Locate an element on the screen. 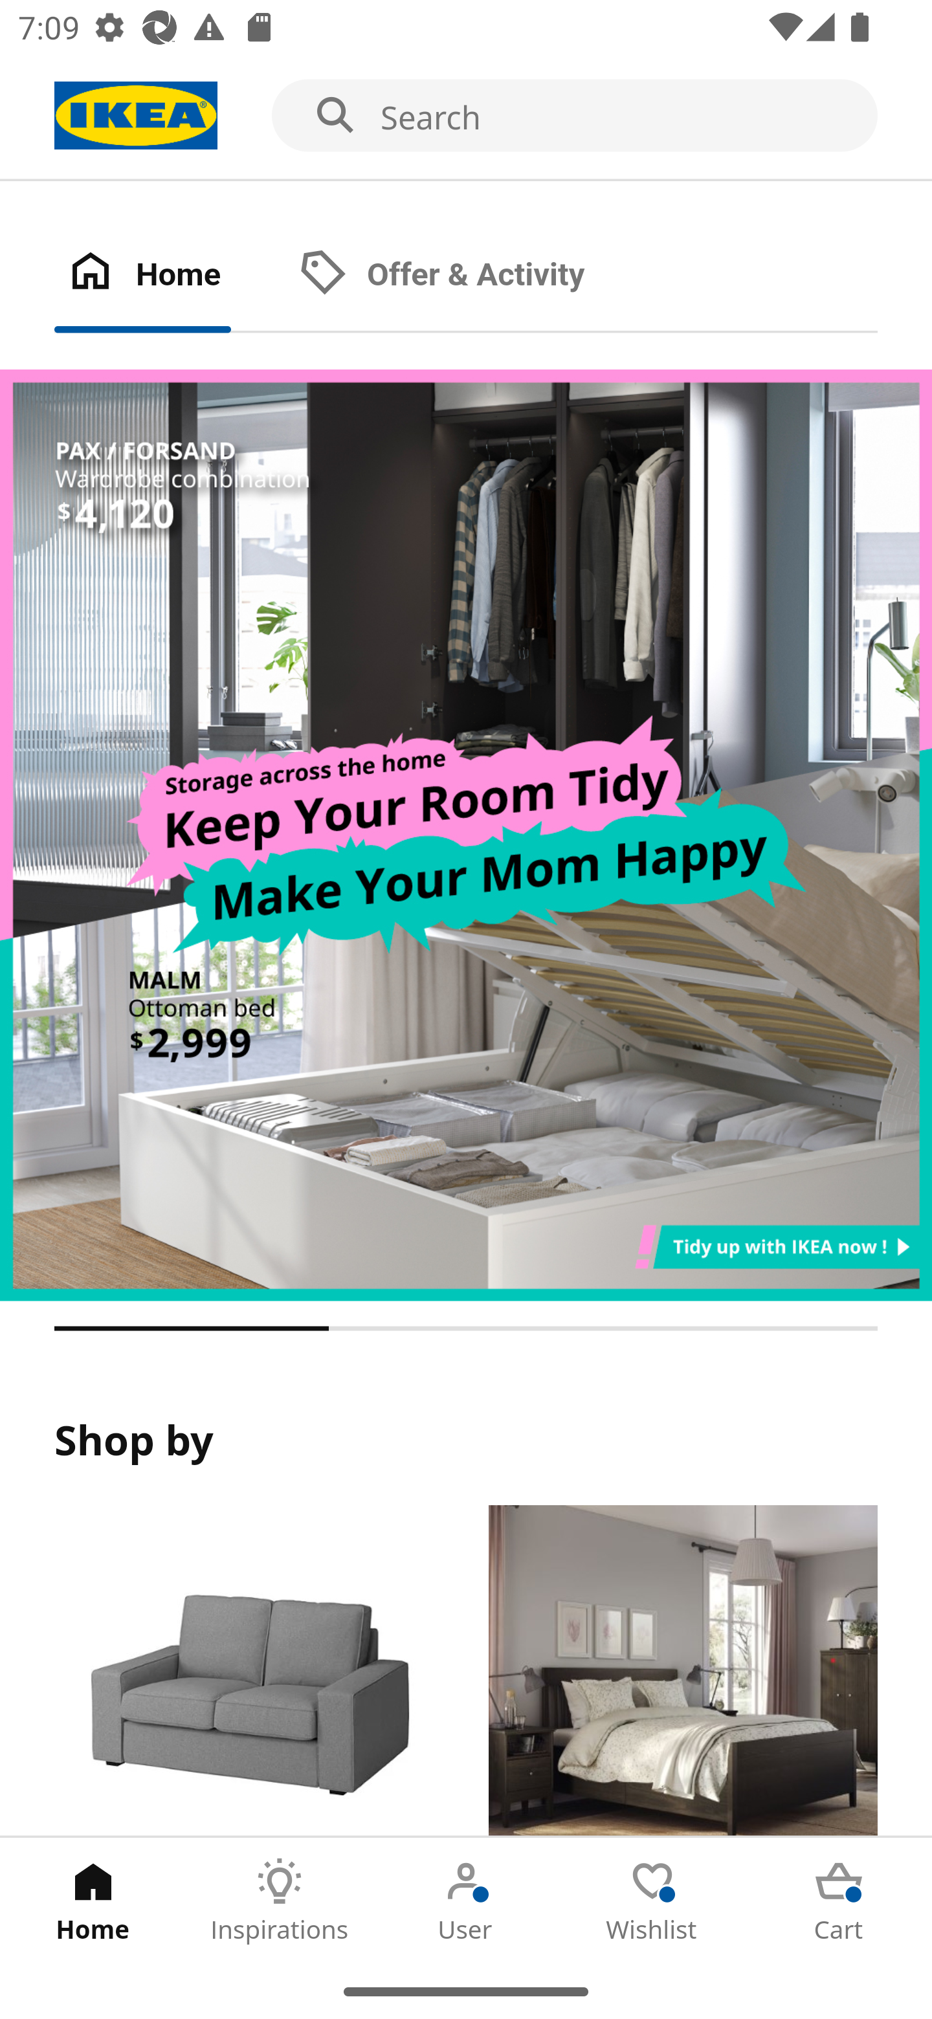  Rooms is located at coordinates (683, 1671).